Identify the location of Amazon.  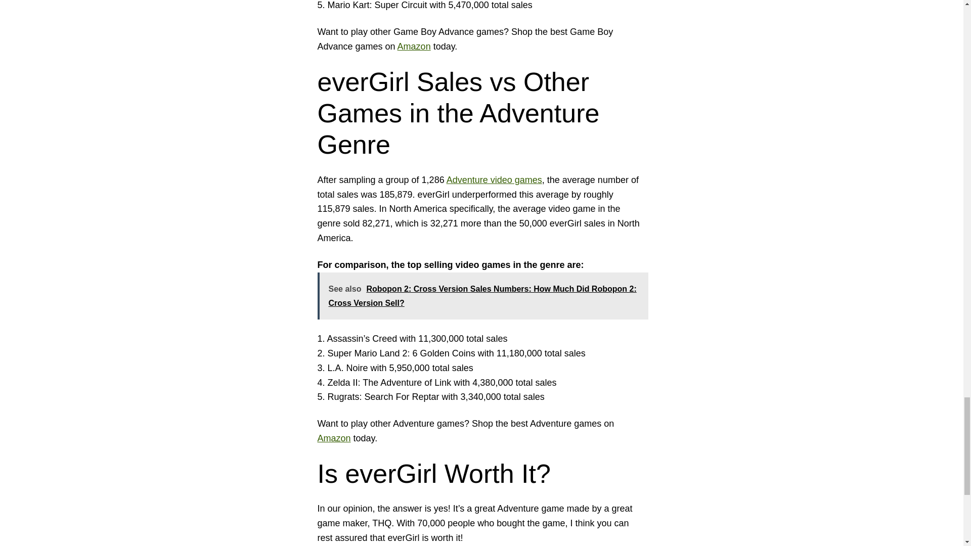
(334, 438).